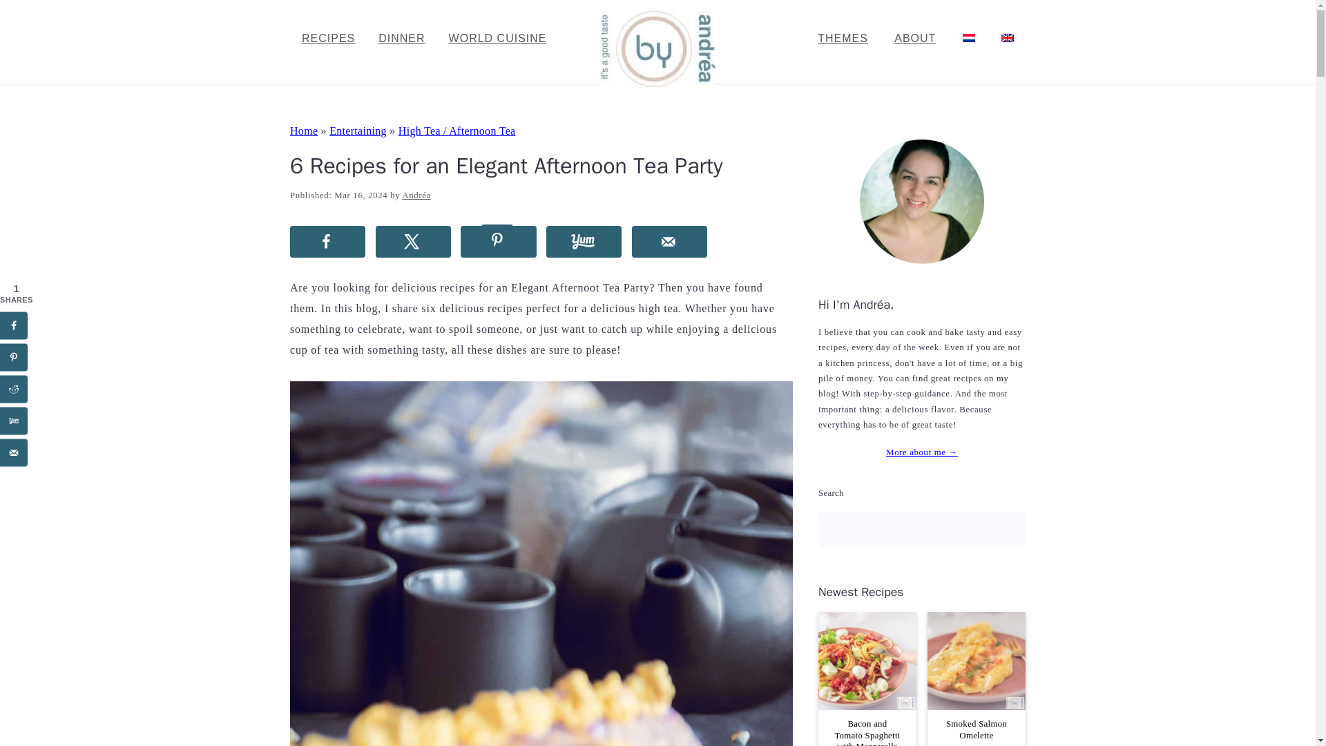 The height and width of the screenshot is (746, 1326). Describe the element at coordinates (14, 325) in the screenshot. I see `Share on Facebook` at that location.